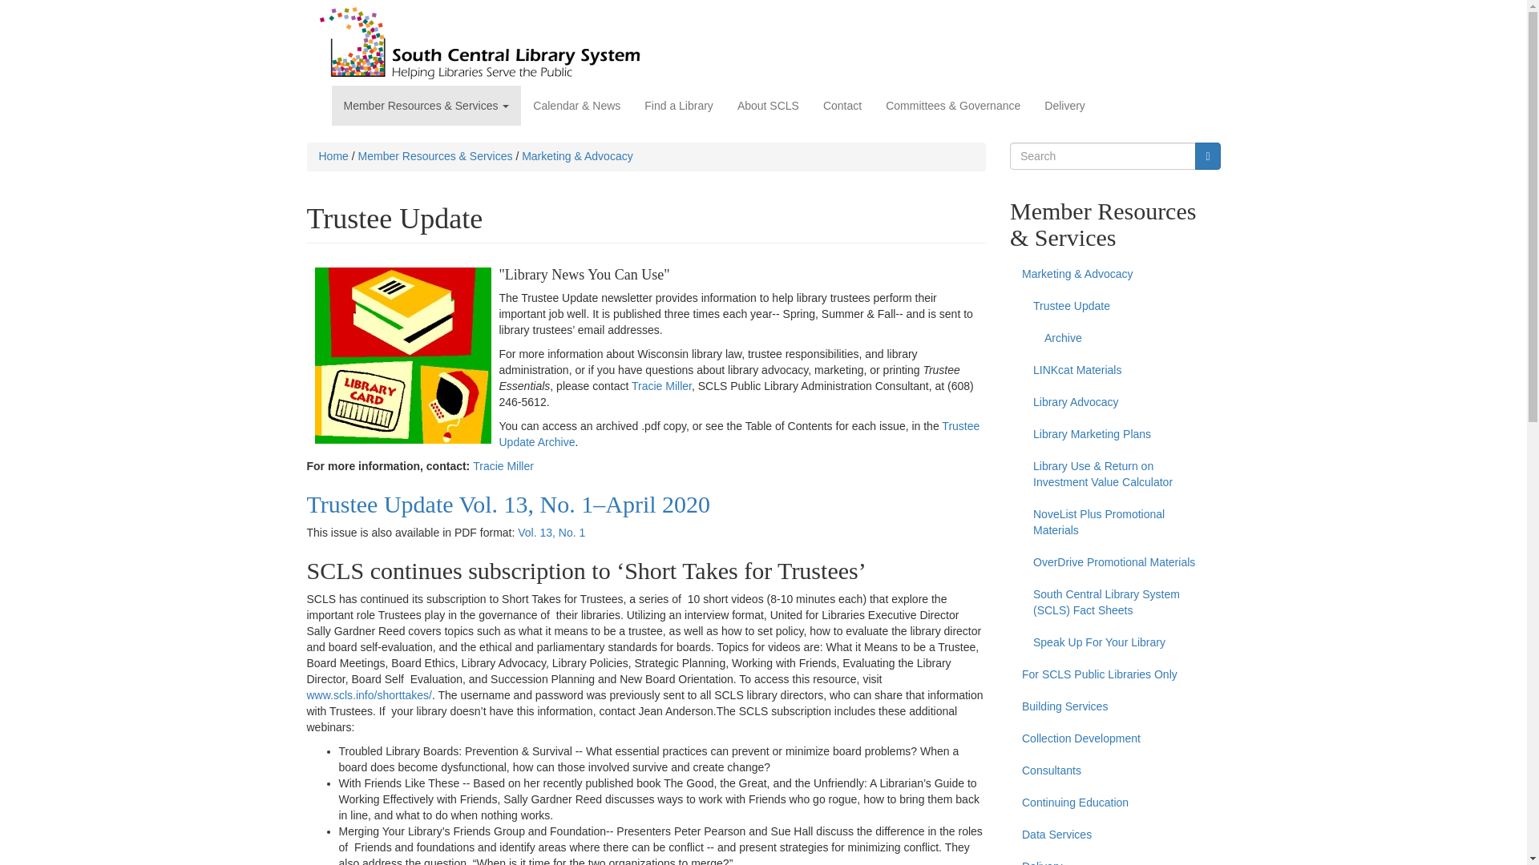 The image size is (1539, 865). I want to click on Home, so click(479, 43).